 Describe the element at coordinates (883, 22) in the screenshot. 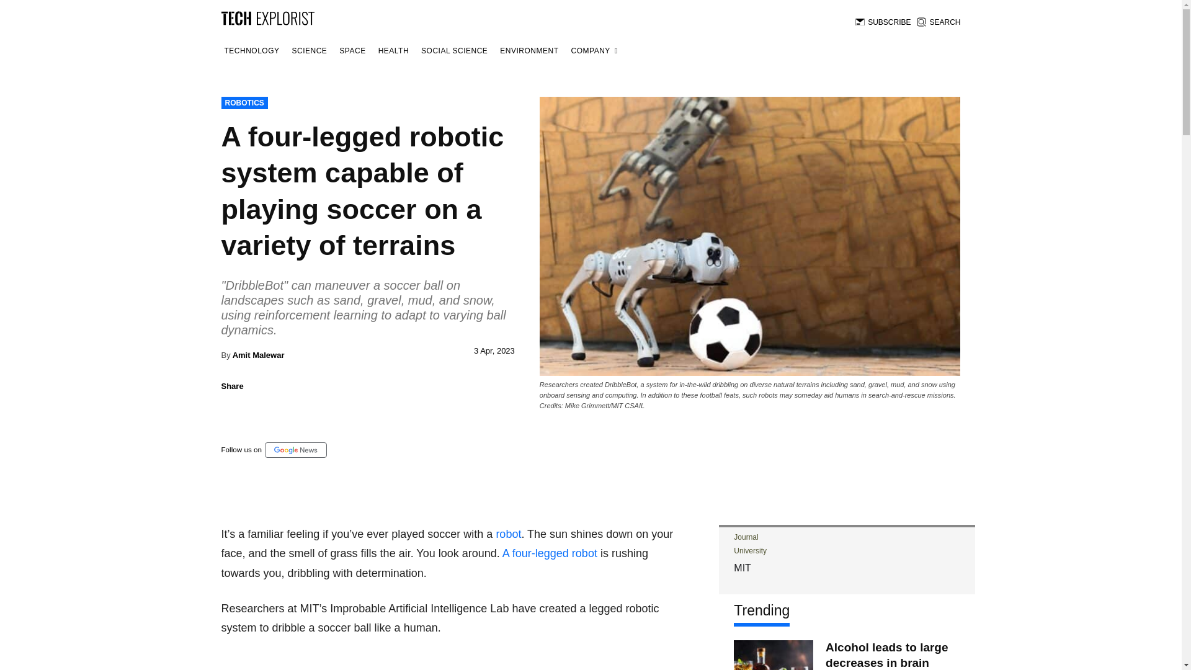

I see `SUBSCRIBE` at that location.